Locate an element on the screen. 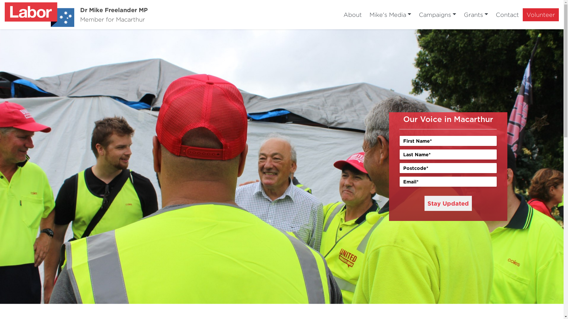 This screenshot has width=568, height=319. About is located at coordinates (353, 15).